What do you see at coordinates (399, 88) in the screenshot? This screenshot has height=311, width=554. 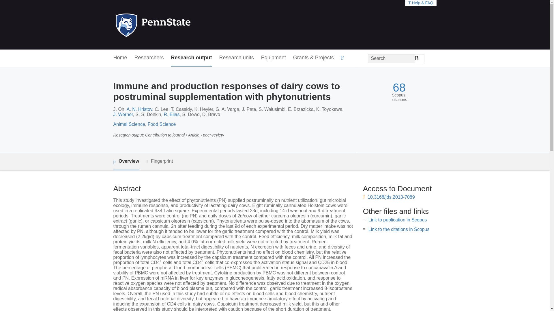 I see `68` at bounding box center [399, 88].